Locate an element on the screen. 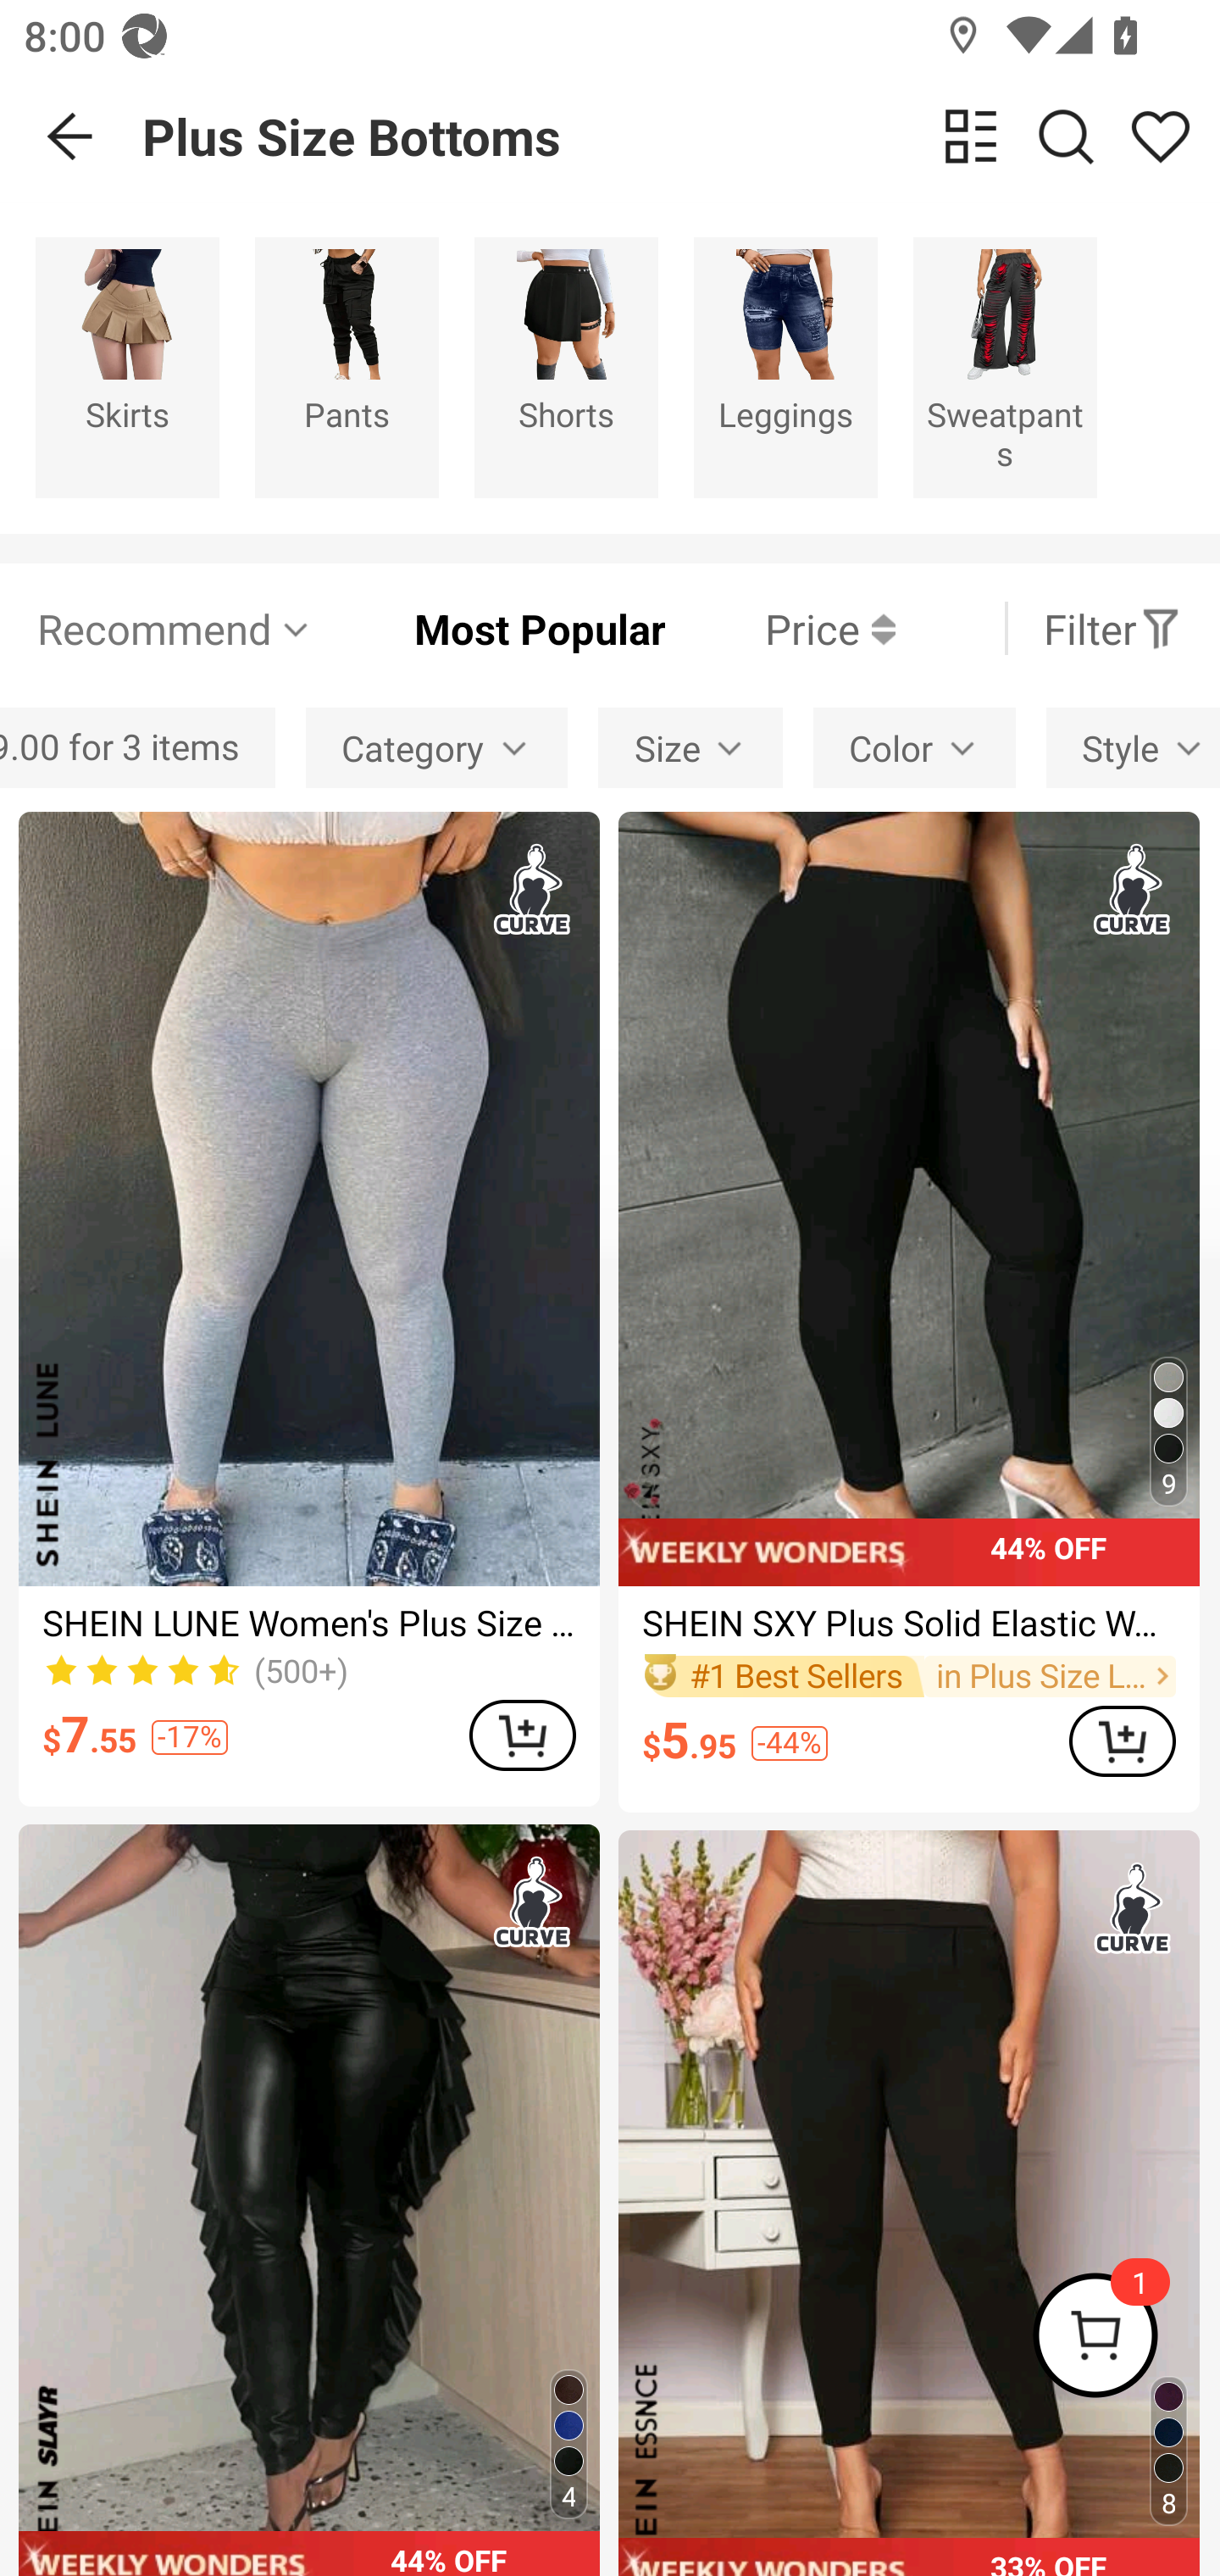  Size is located at coordinates (690, 748).